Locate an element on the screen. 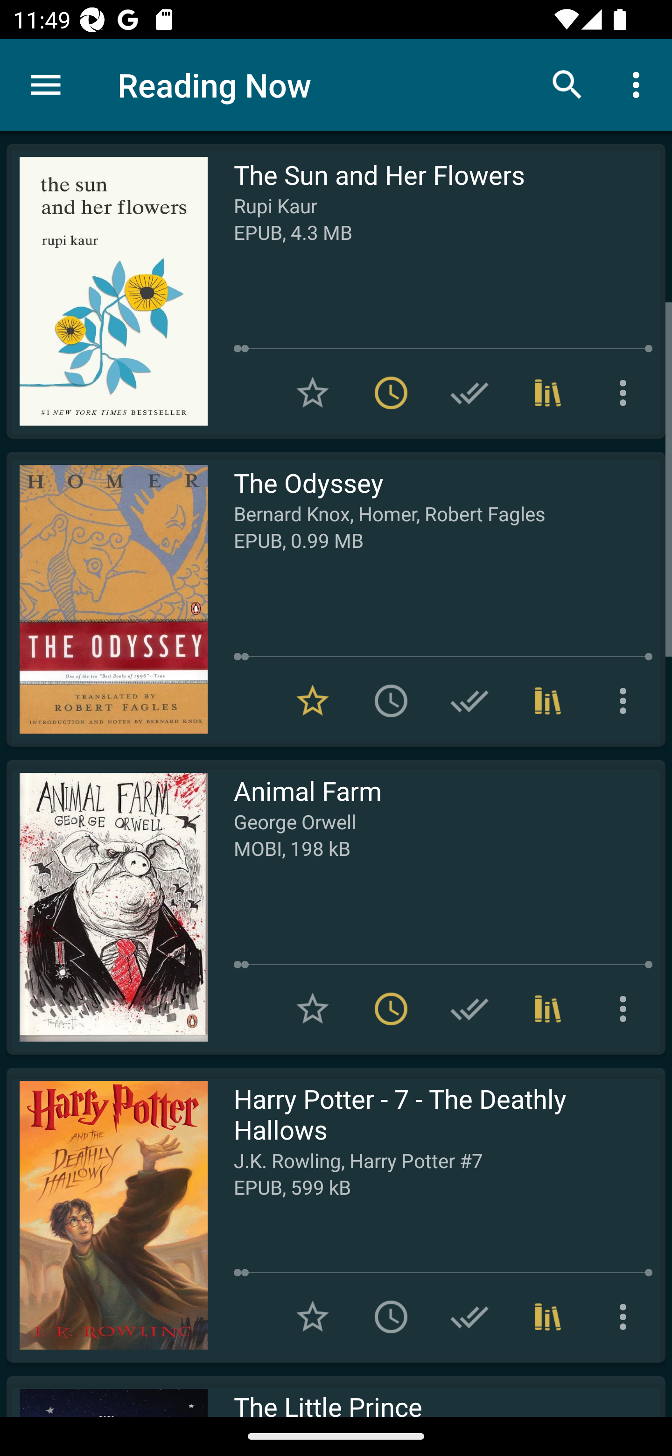 This screenshot has width=672, height=1456. Read Animal Farm is located at coordinates (107, 907).